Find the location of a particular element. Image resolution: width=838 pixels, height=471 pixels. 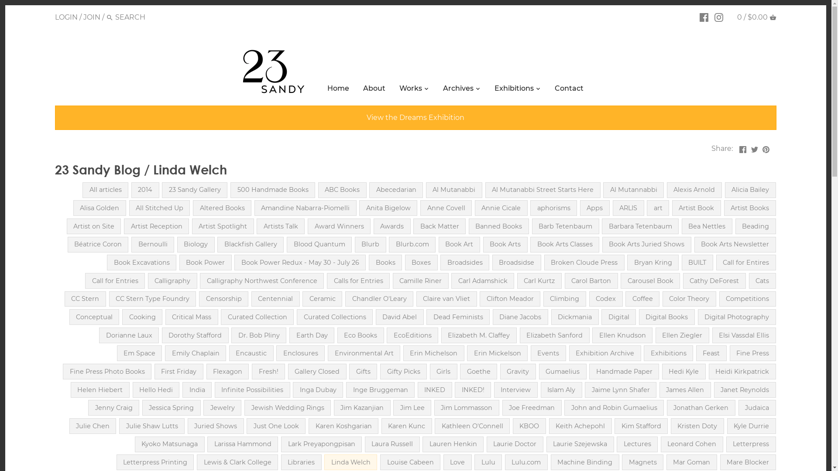

Book Art is located at coordinates (459, 245).